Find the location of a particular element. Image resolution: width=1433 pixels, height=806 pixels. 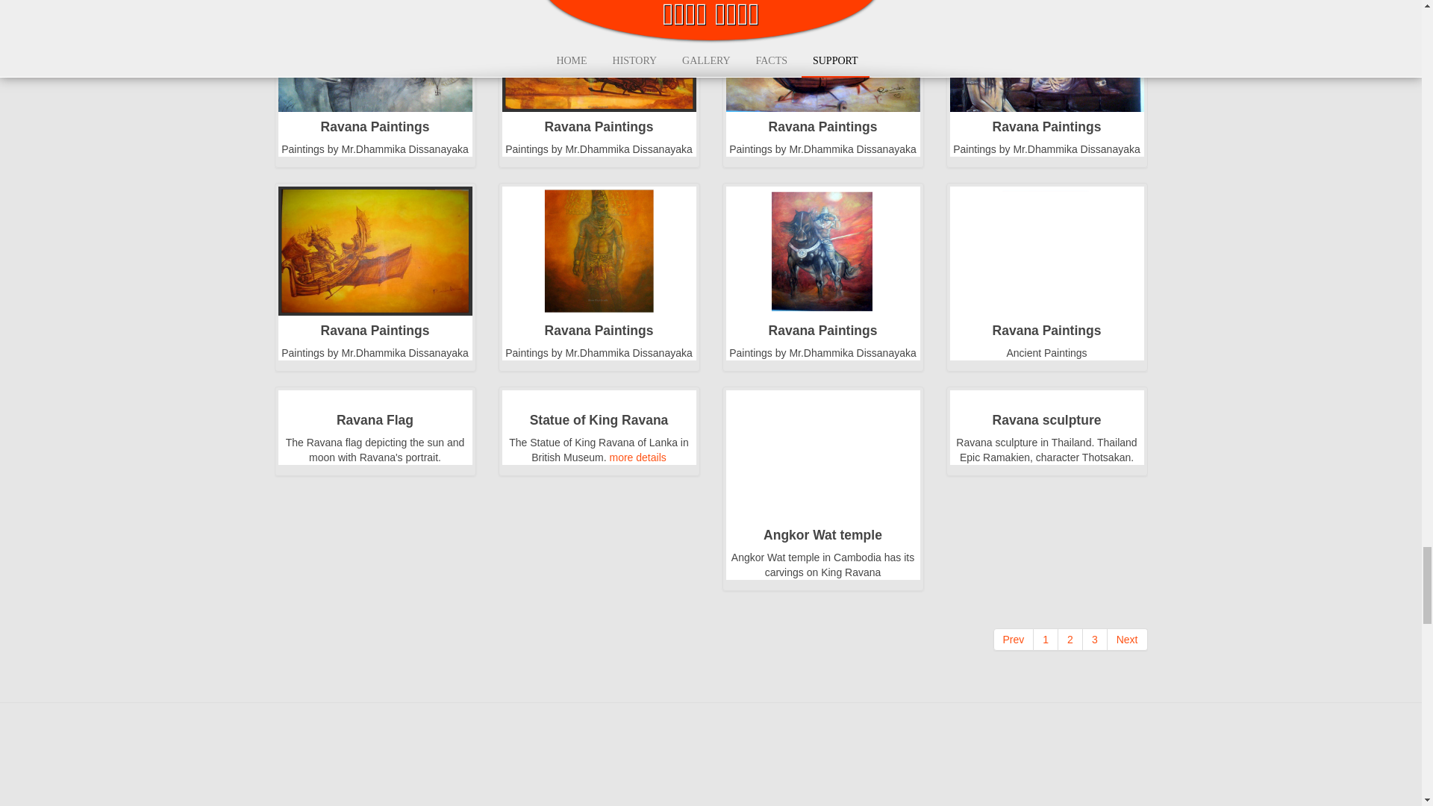

Paintings by Mr.Dhammika Dissanayaka is located at coordinates (599, 251).